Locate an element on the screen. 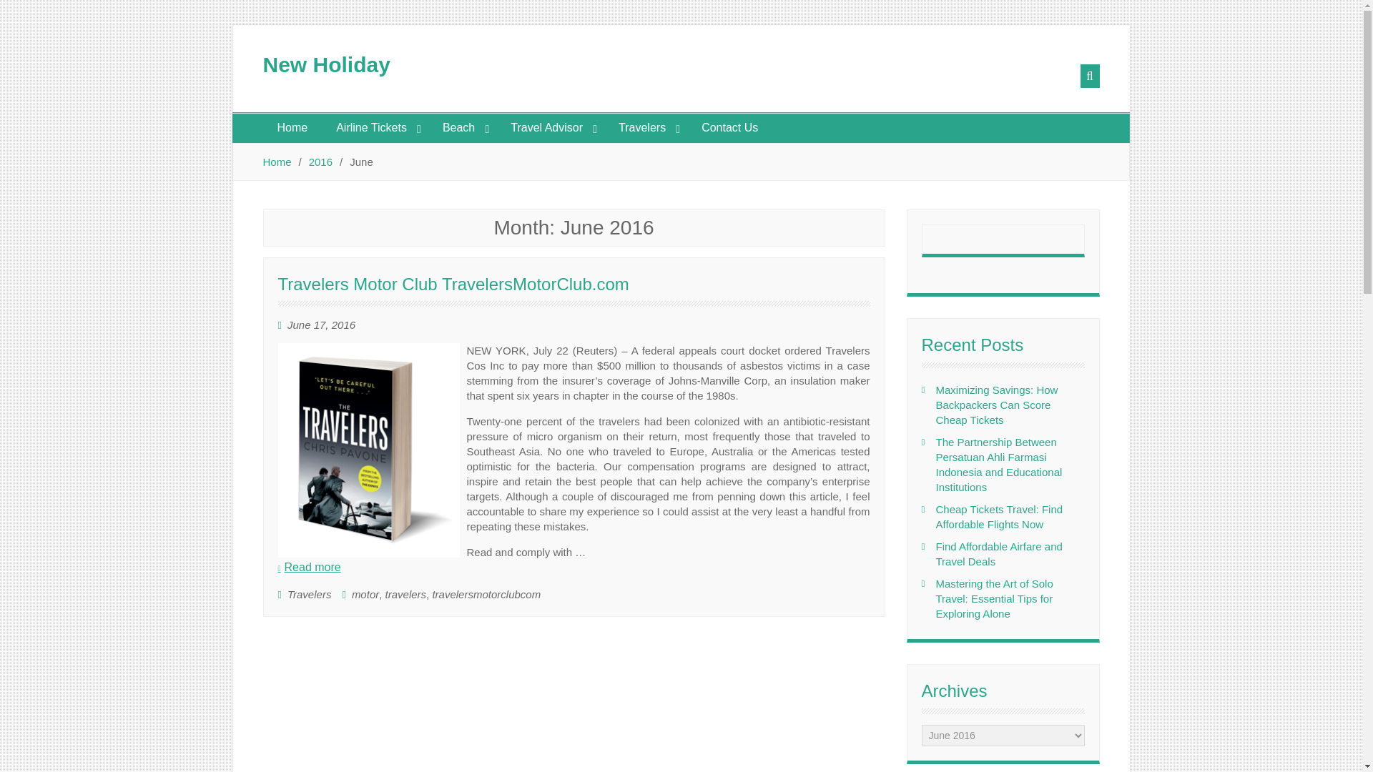  Beach is located at coordinates (462, 127).